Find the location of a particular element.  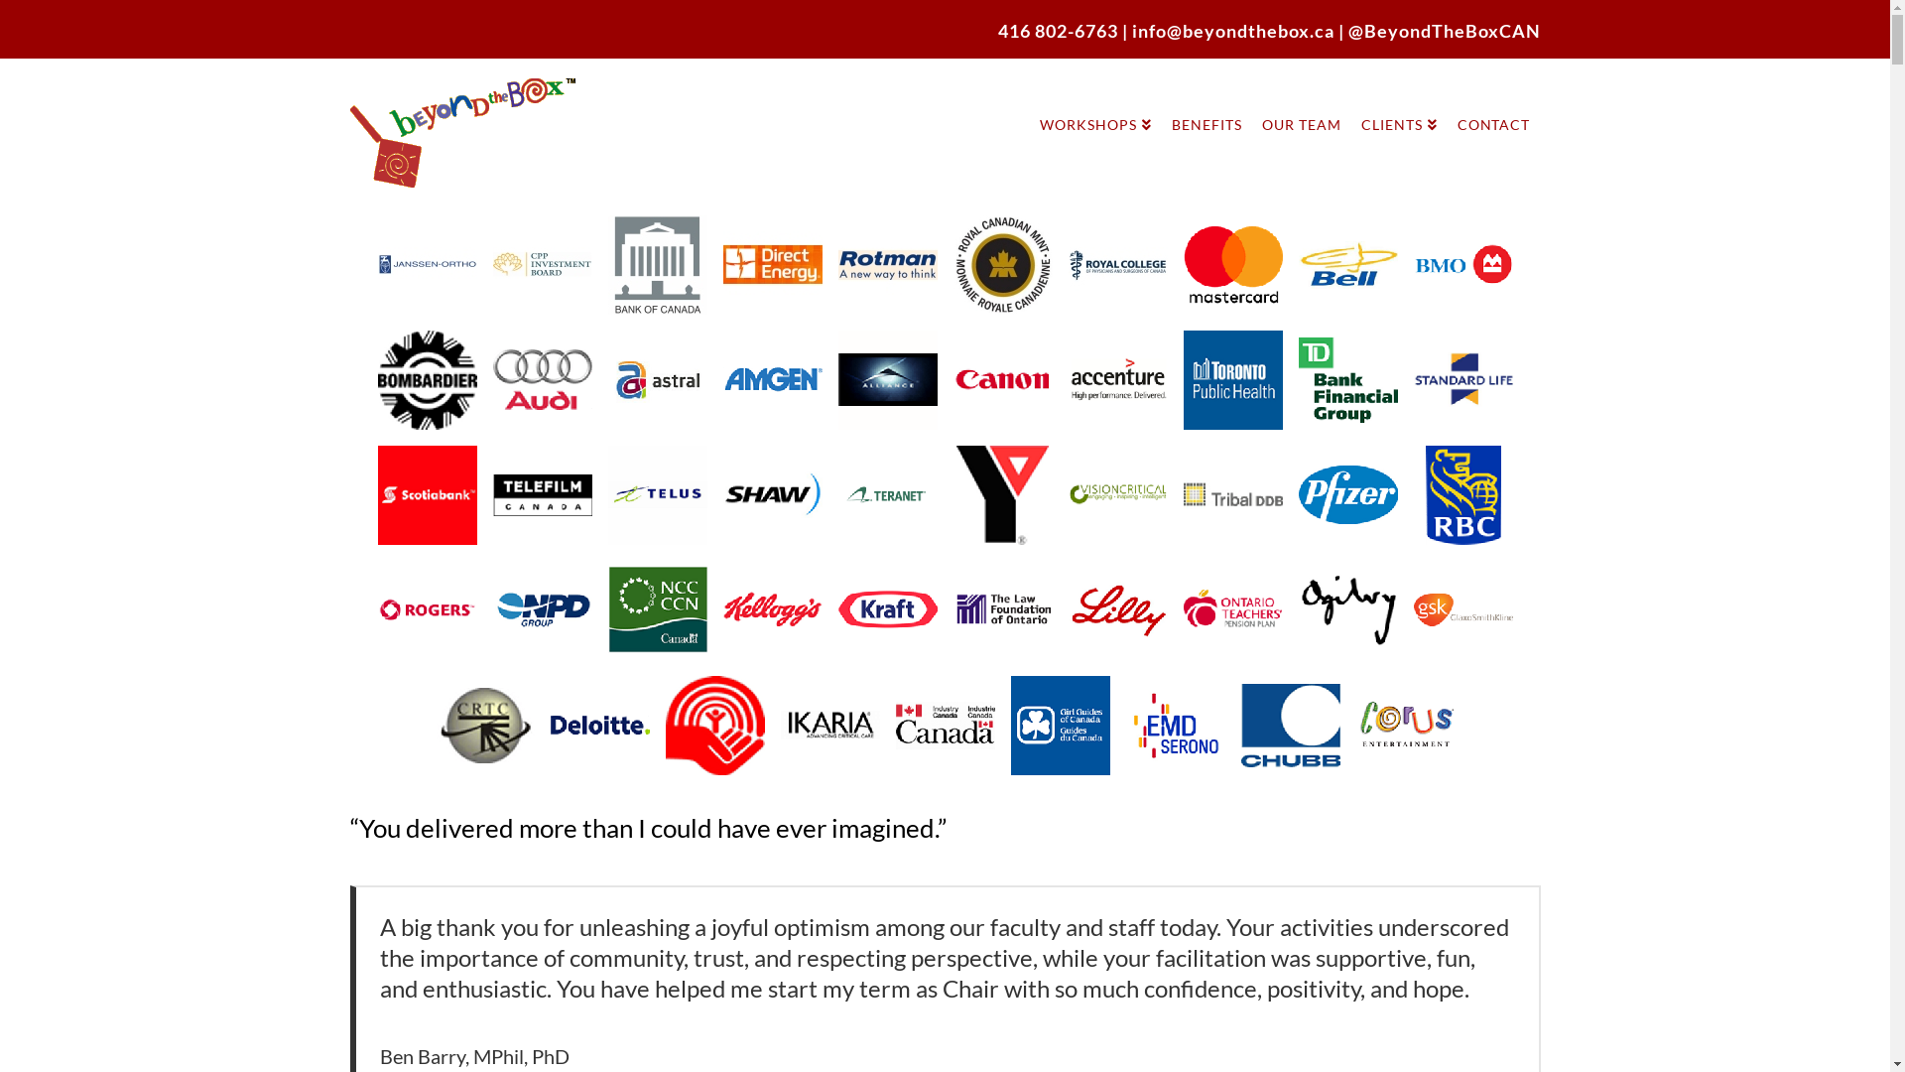

BENEFITS is located at coordinates (1206, 103).